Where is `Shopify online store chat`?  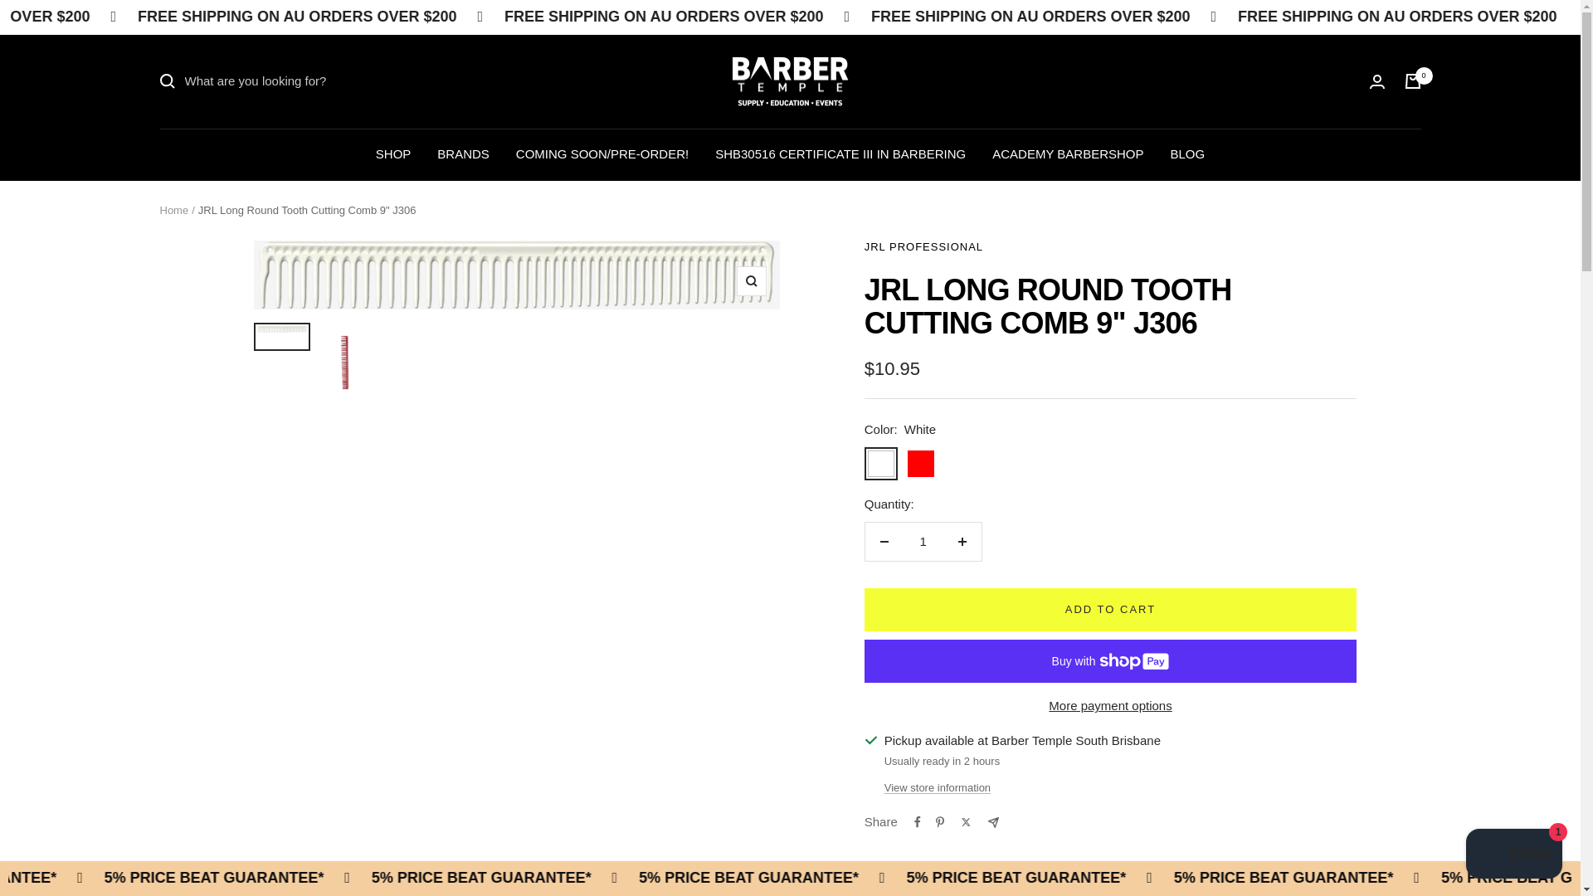
Shopify online store chat is located at coordinates (1513, 855).